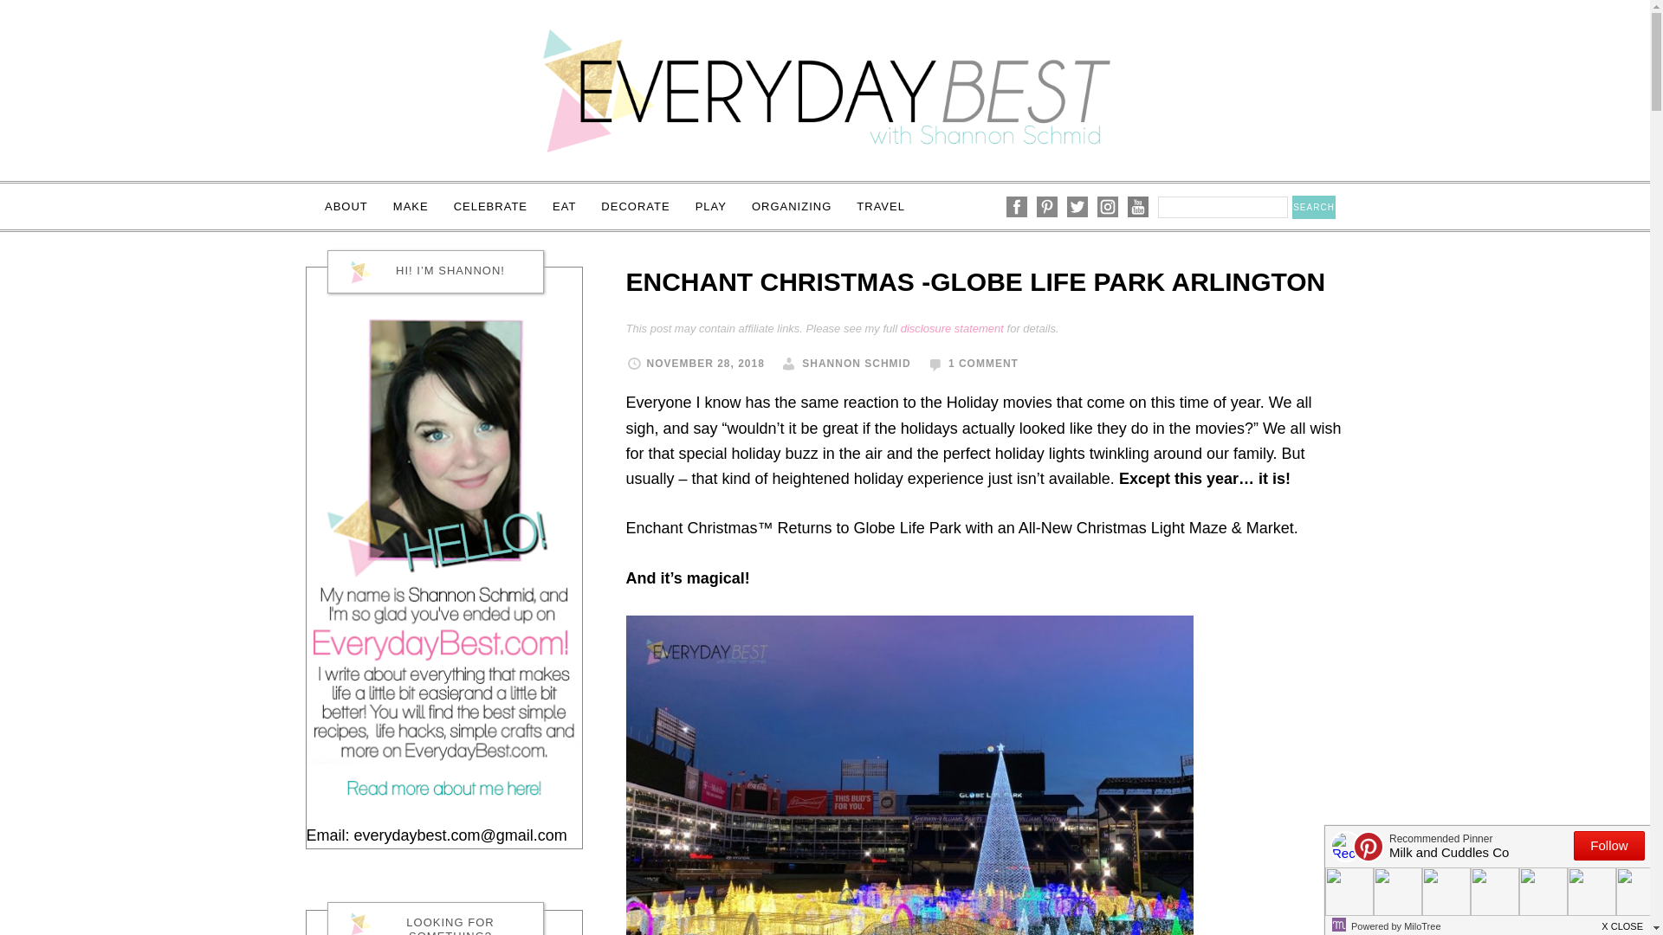  Describe the element at coordinates (710, 206) in the screenshot. I see `PLAY` at that location.